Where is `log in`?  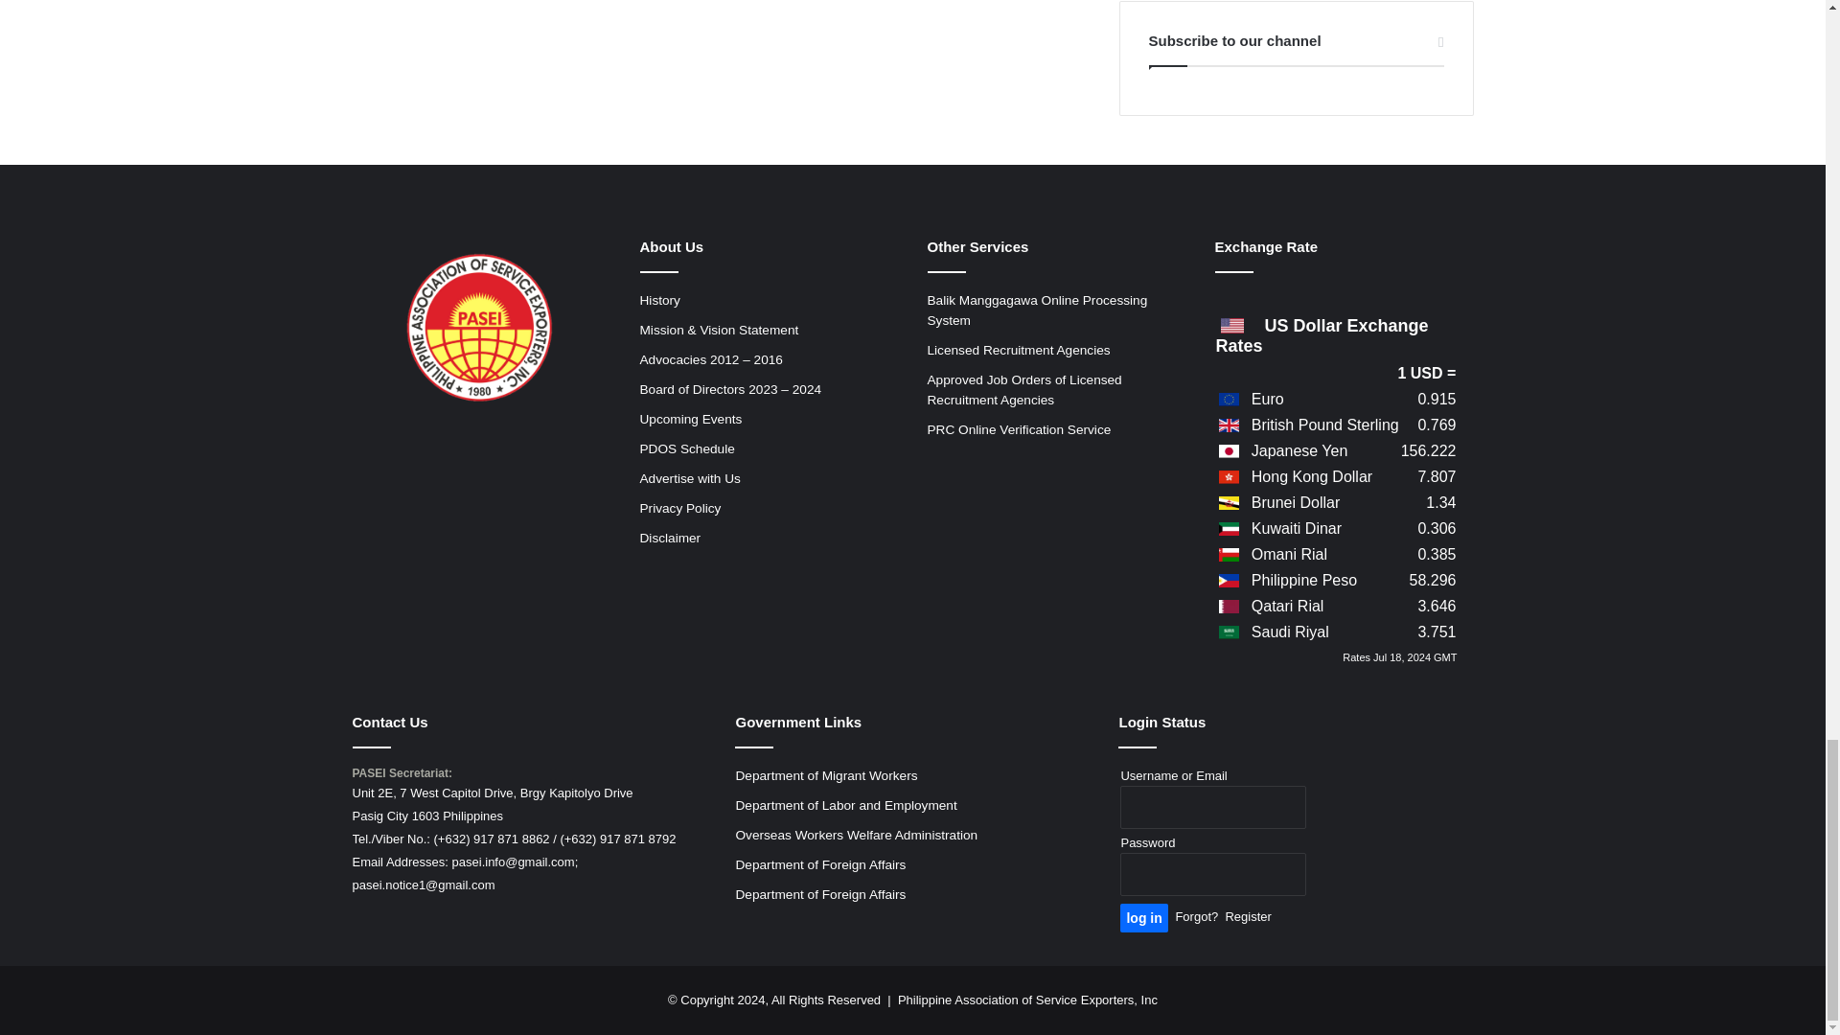
log in is located at coordinates (1143, 918).